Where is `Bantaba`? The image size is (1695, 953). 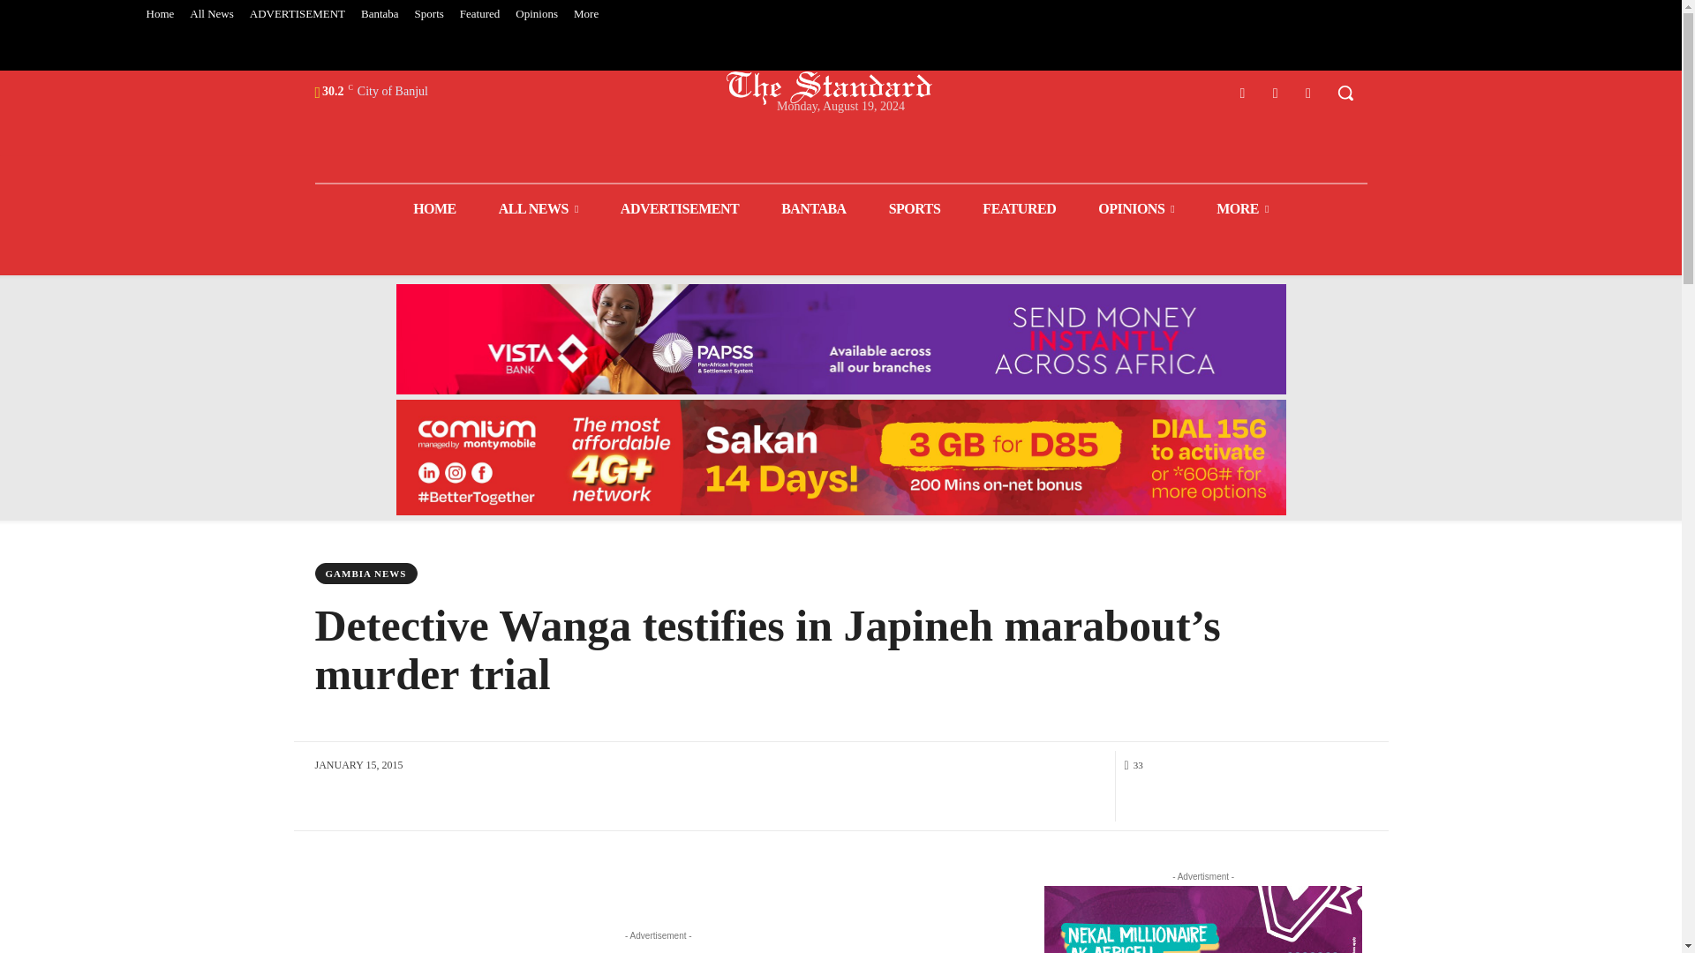 Bantaba is located at coordinates (380, 14).